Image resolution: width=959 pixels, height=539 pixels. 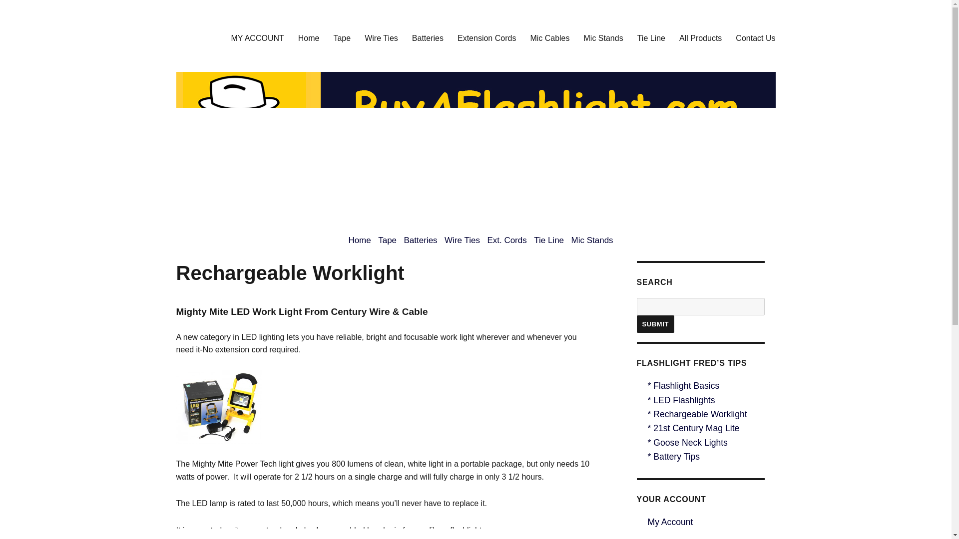 I want to click on Mic Stands, so click(x=603, y=38).